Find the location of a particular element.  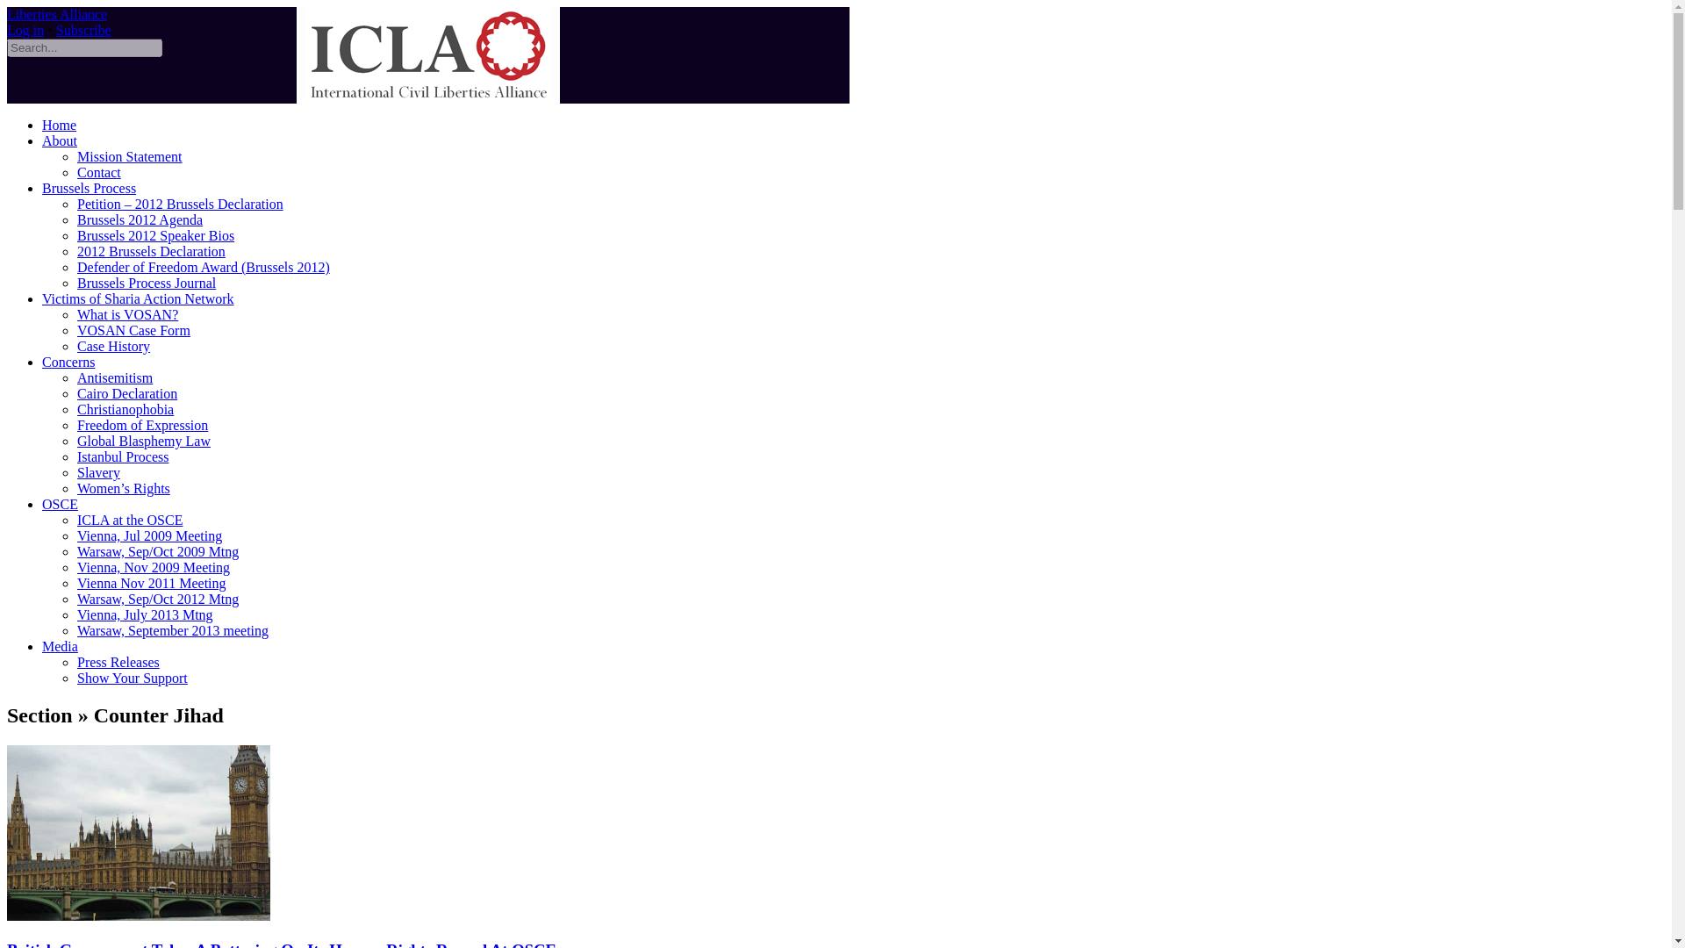

Subscribe is located at coordinates (82, 30).